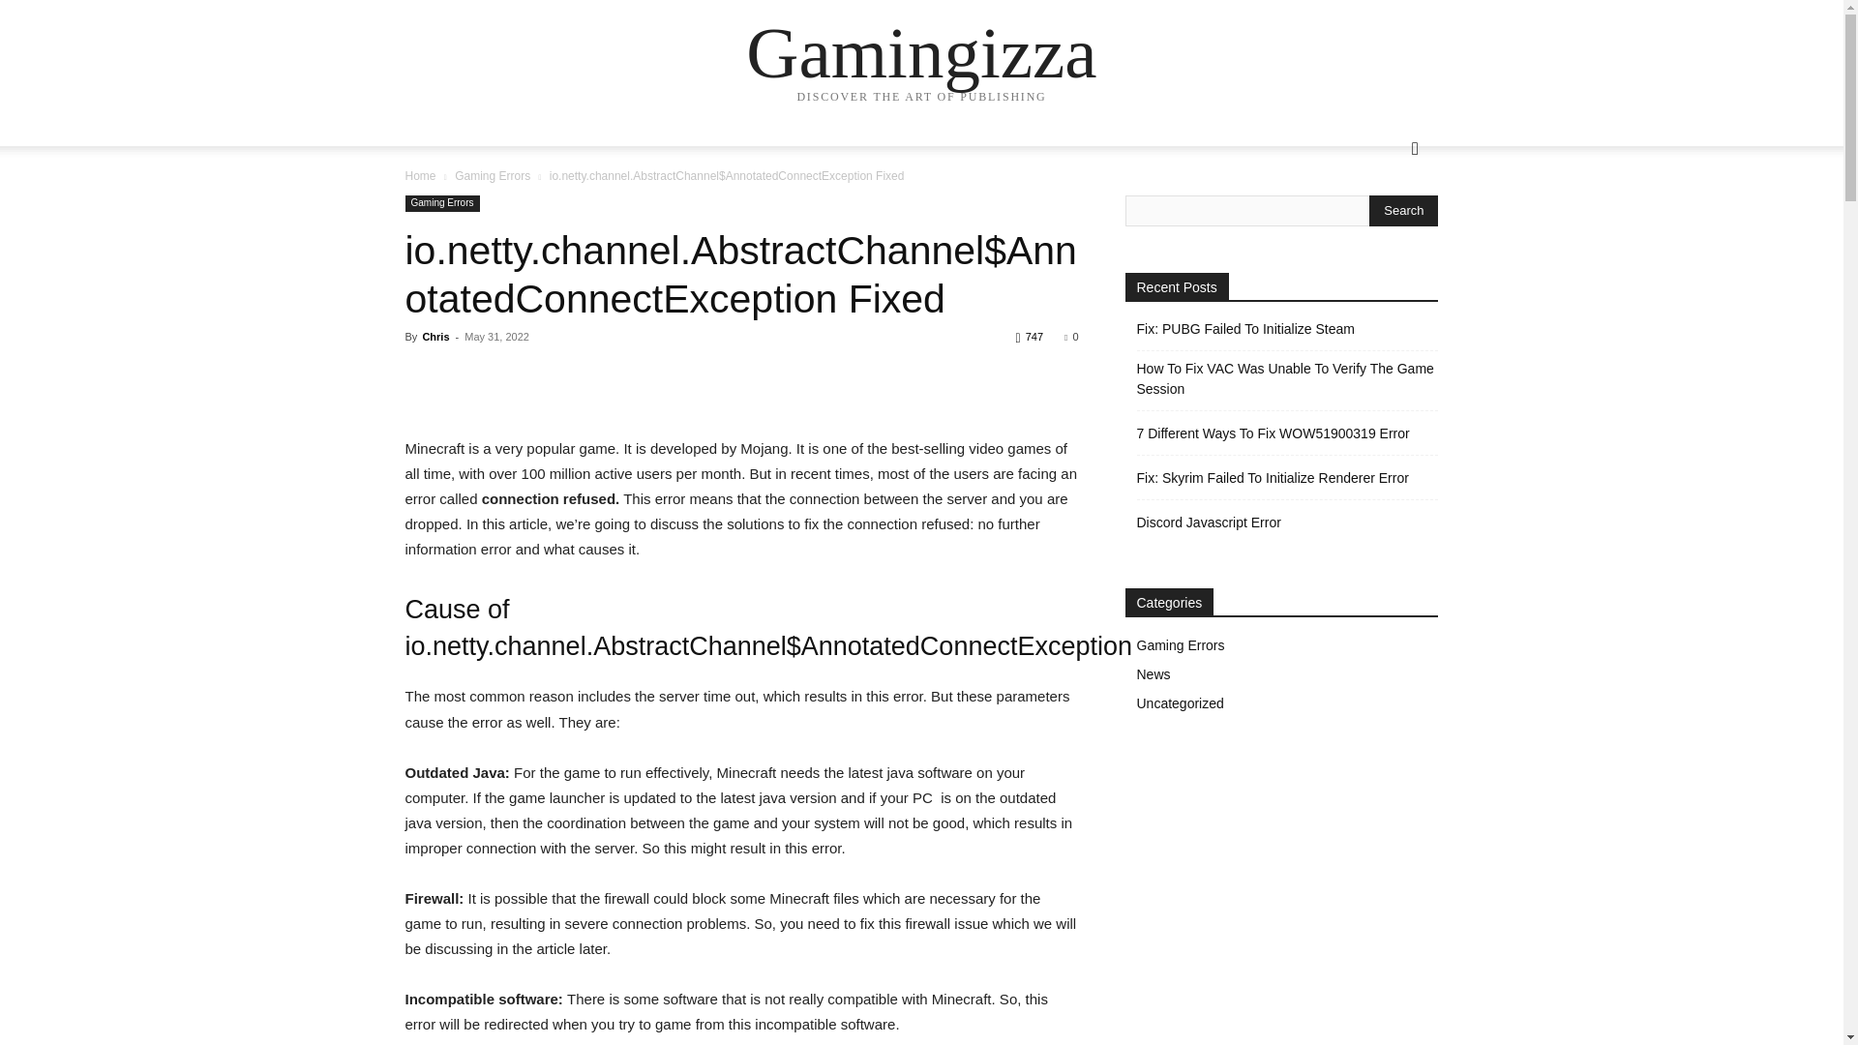 Image resolution: width=1858 pixels, height=1045 pixels. Describe the element at coordinates (492, 176) in the screenshot. I see `Gaming Errors` at that location.